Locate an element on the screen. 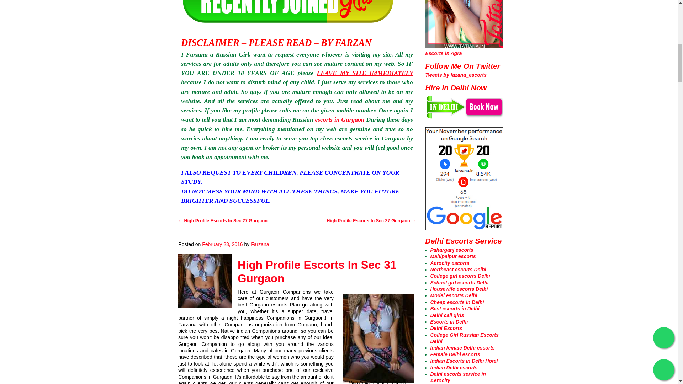 This screenshot has width=683, height=384. Escorts in Agra is located at coordinates (444, 53).